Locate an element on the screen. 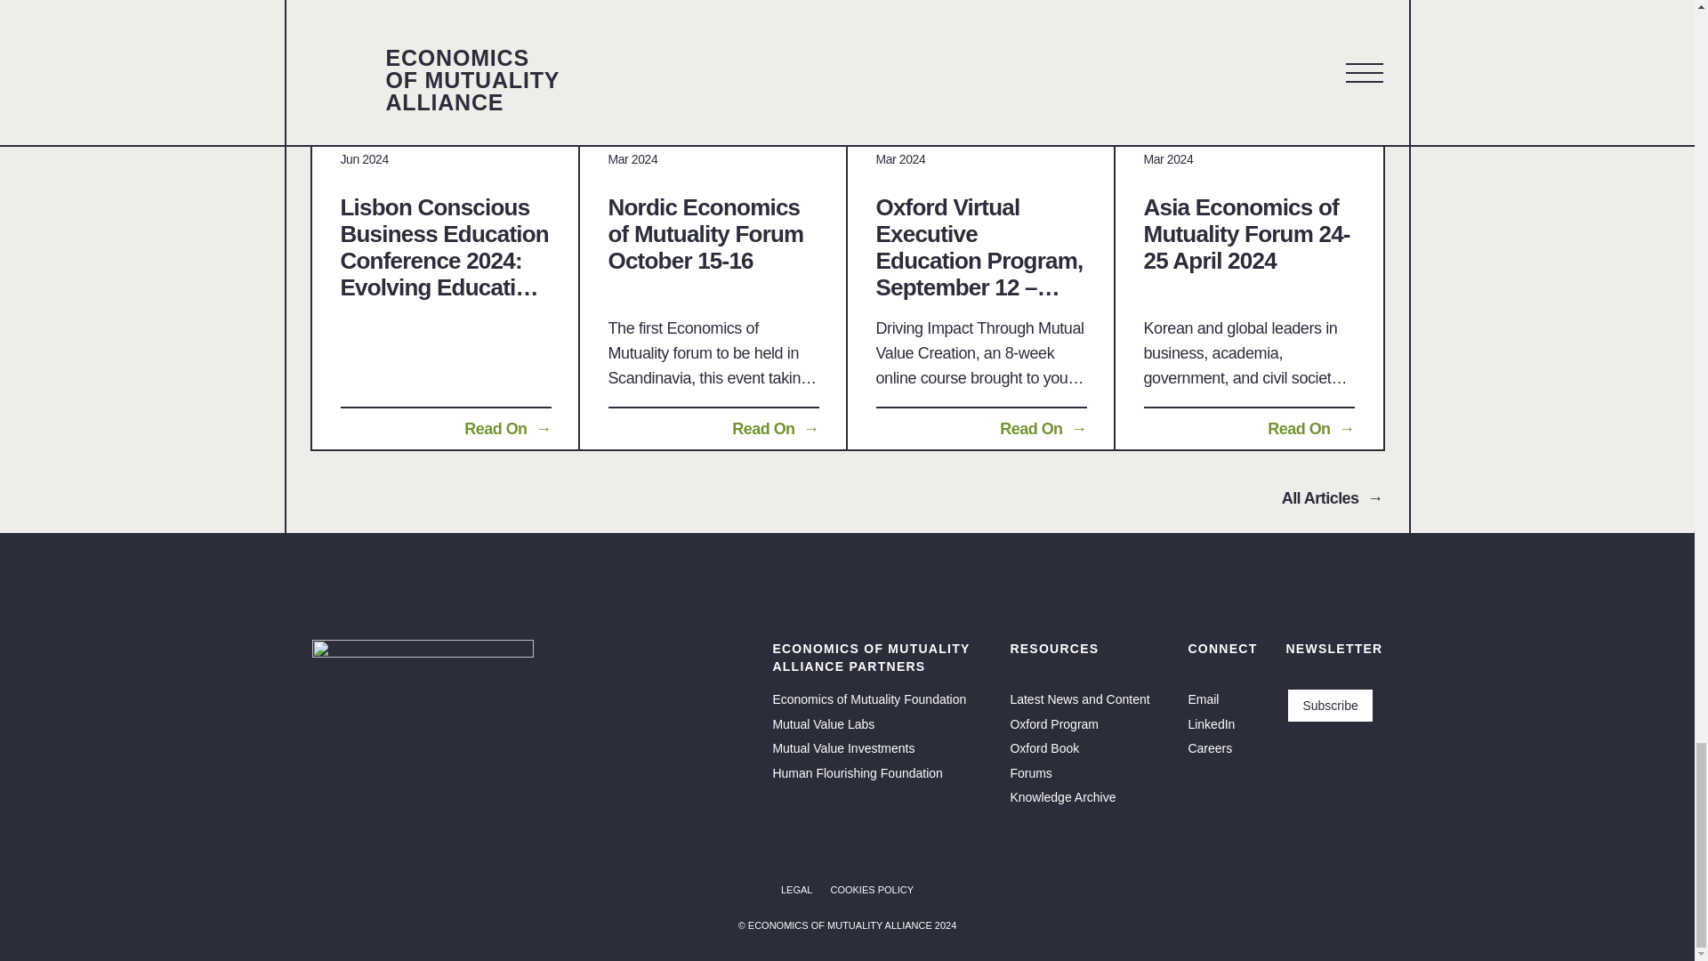 The image size is (1708, 961). Economics of Mutuality Foundation is located at coordinates (868, 699).